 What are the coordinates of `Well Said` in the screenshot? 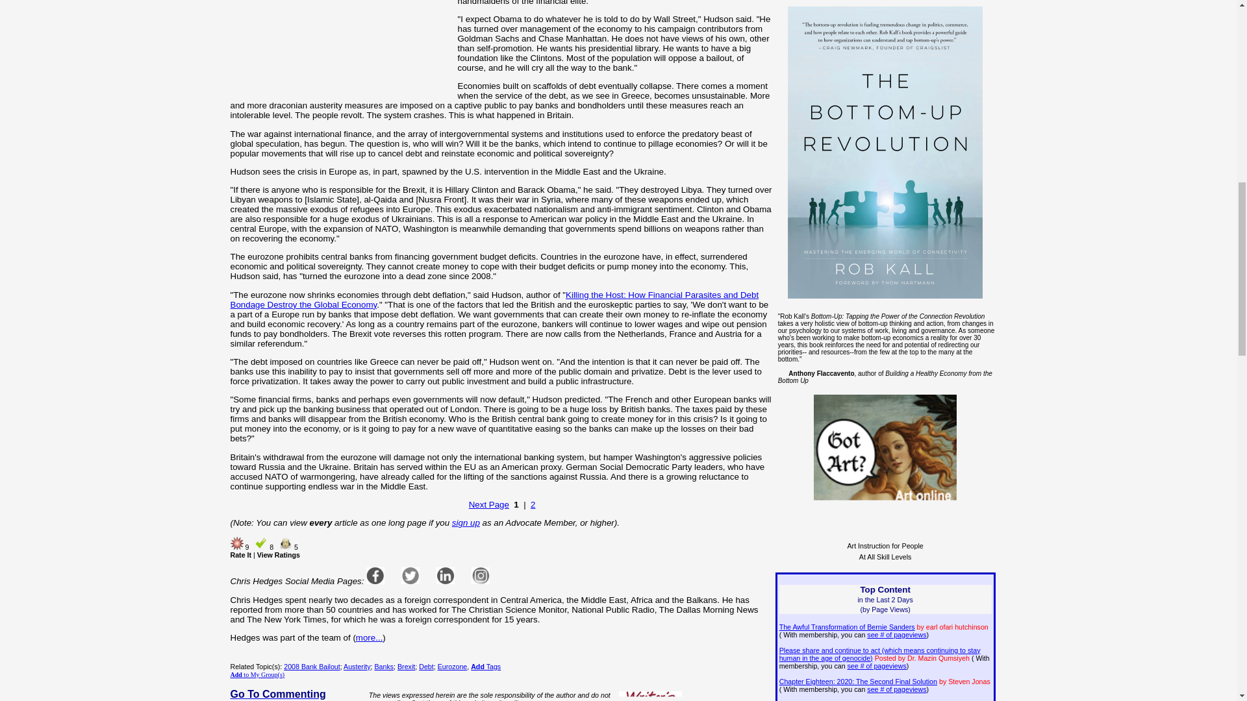 It's located at (286, 543).